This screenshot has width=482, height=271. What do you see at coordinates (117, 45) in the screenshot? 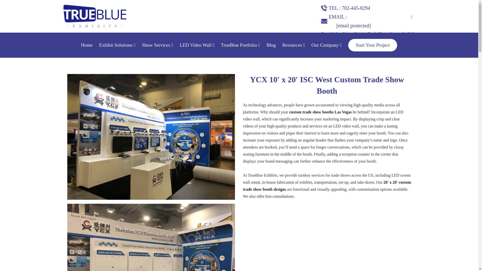
I see `Exhibit Solutions` at bounding box center [117, 45].